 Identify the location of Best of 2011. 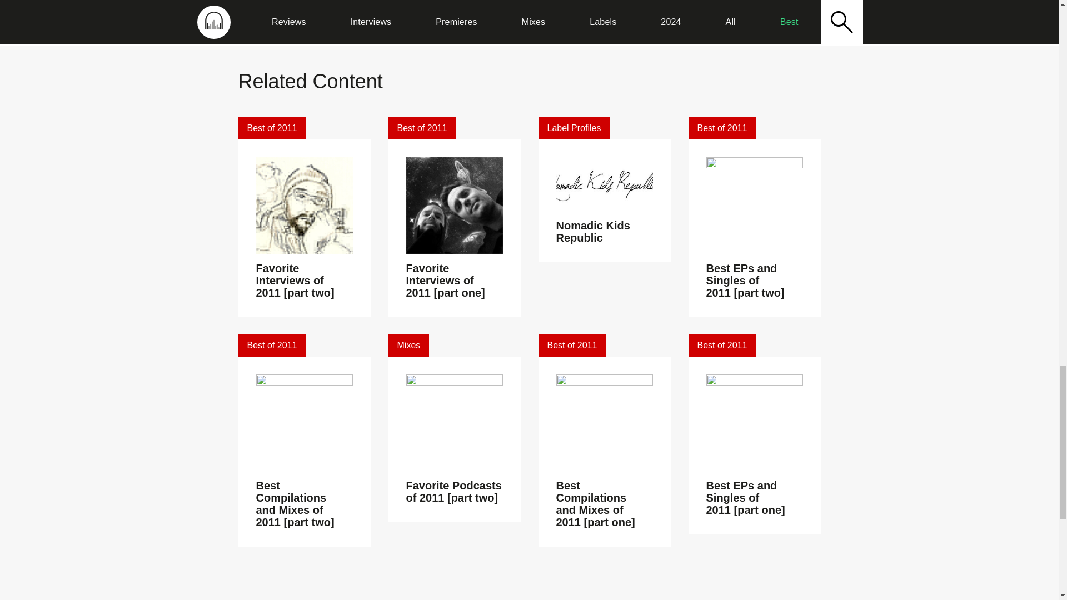
(271, 345).